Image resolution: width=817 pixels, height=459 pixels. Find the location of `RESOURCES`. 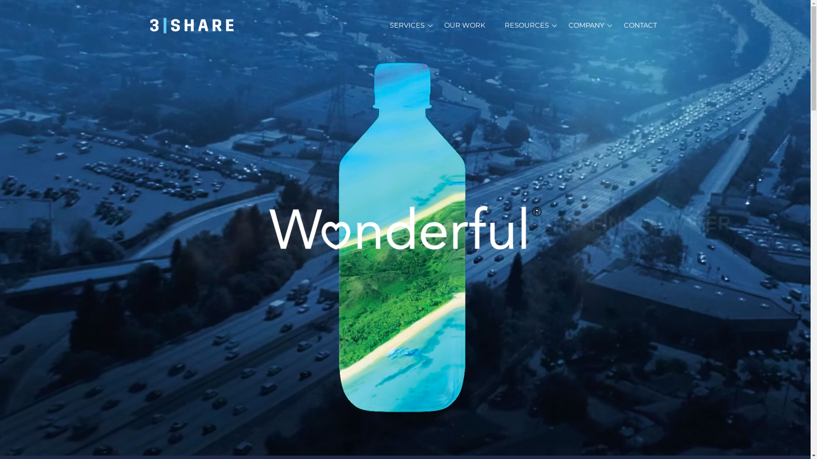

RESOURCES is located at coordinates (527, 25).